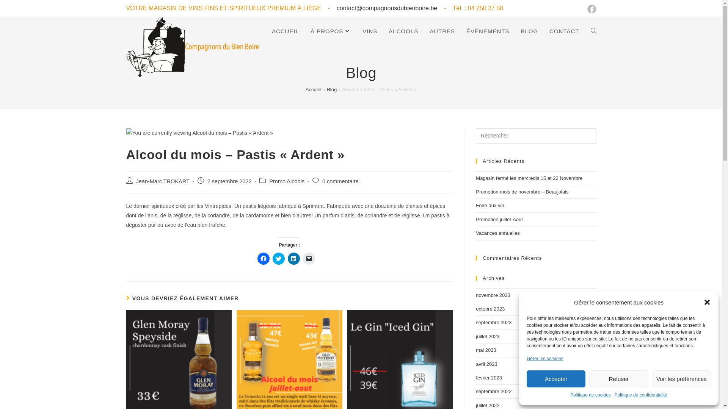 Image resolution: width=728 pixels, height=409 pixels. What do you see at coordinates (490, 309) in the screenshot?
I see `octobre 2023` at bounding box center [490, 309].